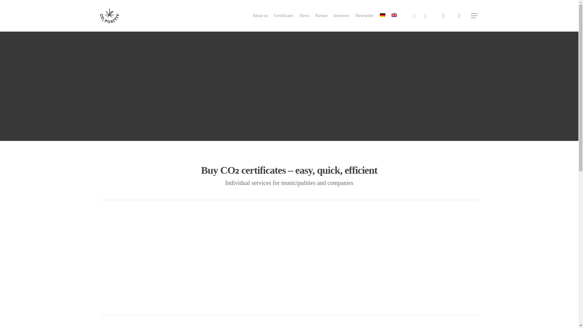 The image size is (583, 328). Describe the element at coordinates (443, 16) in the screenshot. I see `search` at that location.